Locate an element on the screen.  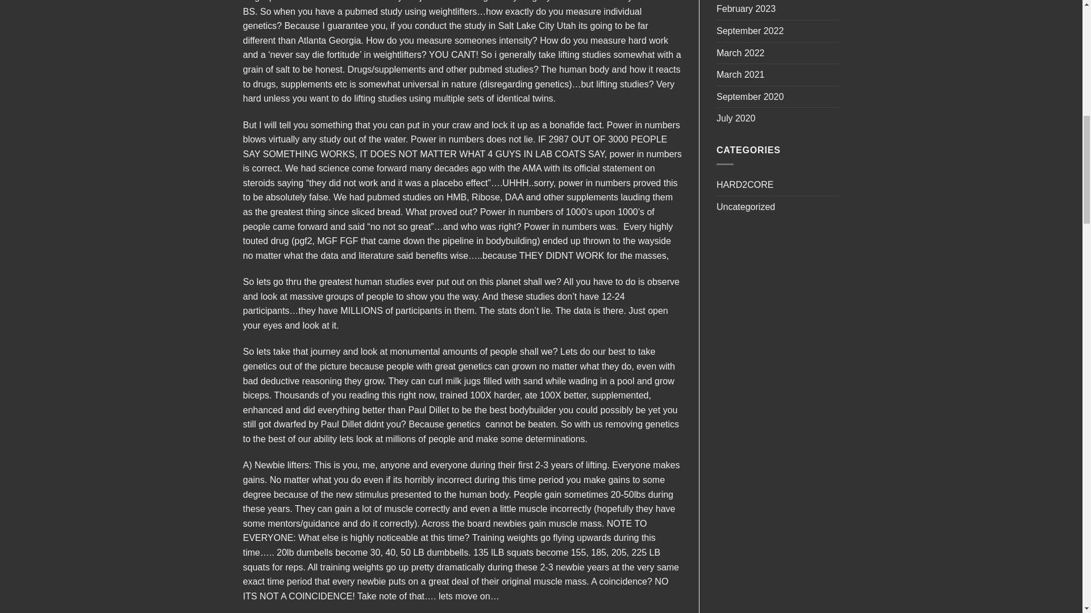
Uncategorized is located at coordinates (746, 207).